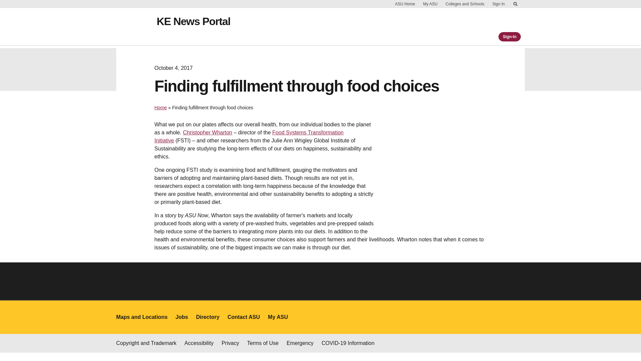  I want to click on Home, so click(160, 108).